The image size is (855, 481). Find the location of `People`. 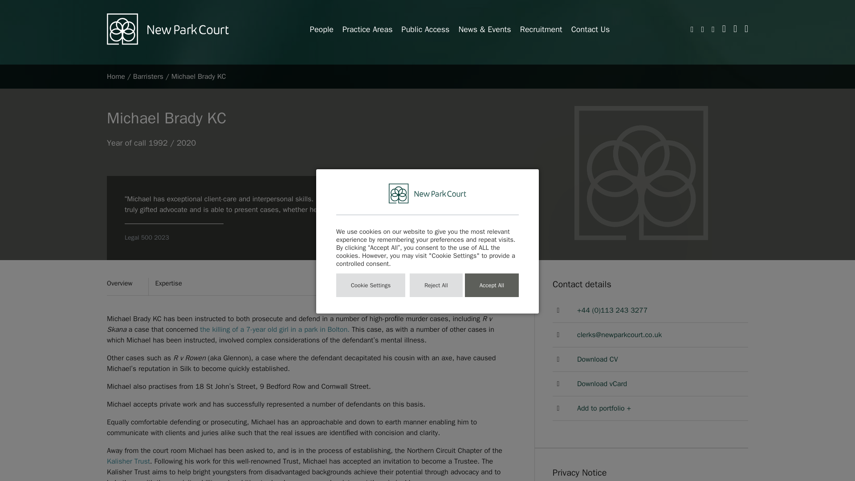

People is located at coordinates (322, 29).